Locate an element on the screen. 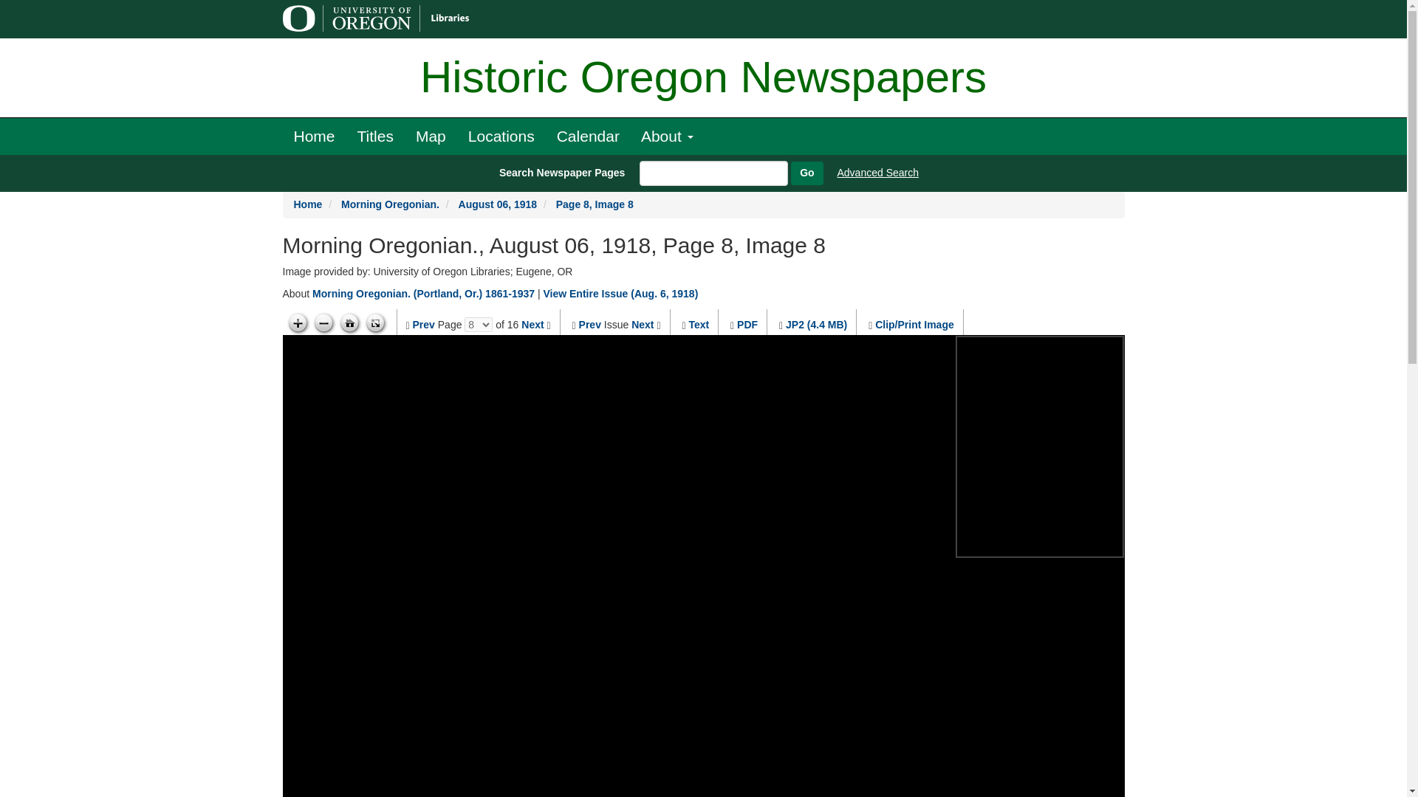  August 06, 1918 is located at coordinates (498, 204).